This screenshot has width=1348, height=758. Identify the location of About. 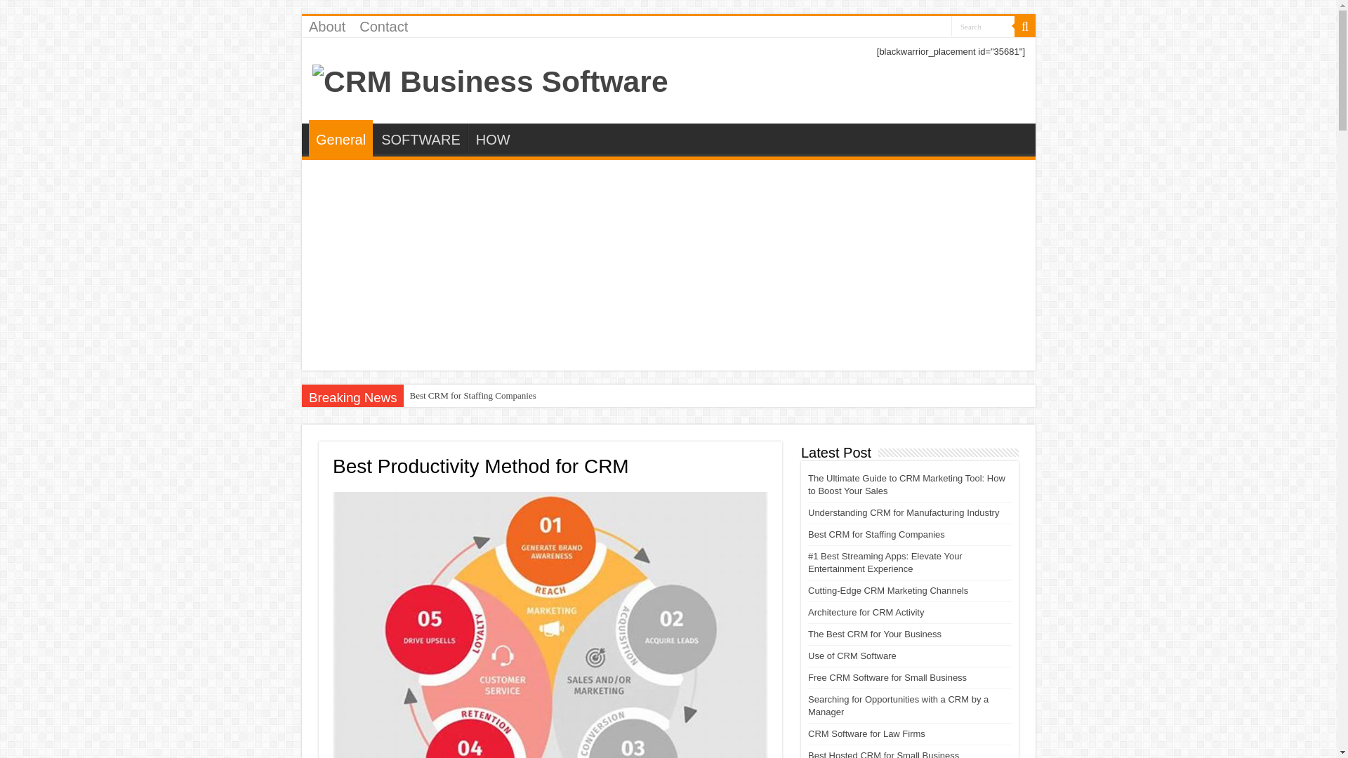
(327, 26).